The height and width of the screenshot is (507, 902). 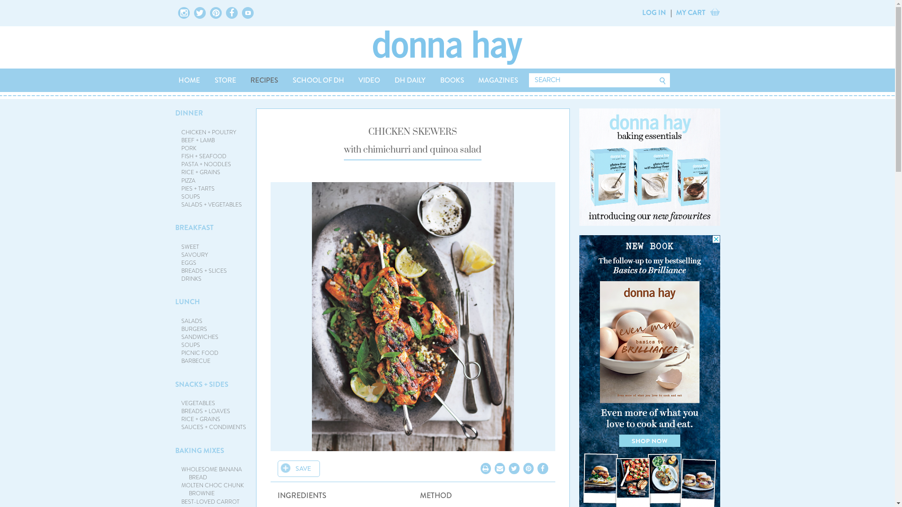 What do you see at coordinates (211, 473) in the screenshot?
I see `WHOLESOME BANANA BREAD` at bounding box center [211, 473].